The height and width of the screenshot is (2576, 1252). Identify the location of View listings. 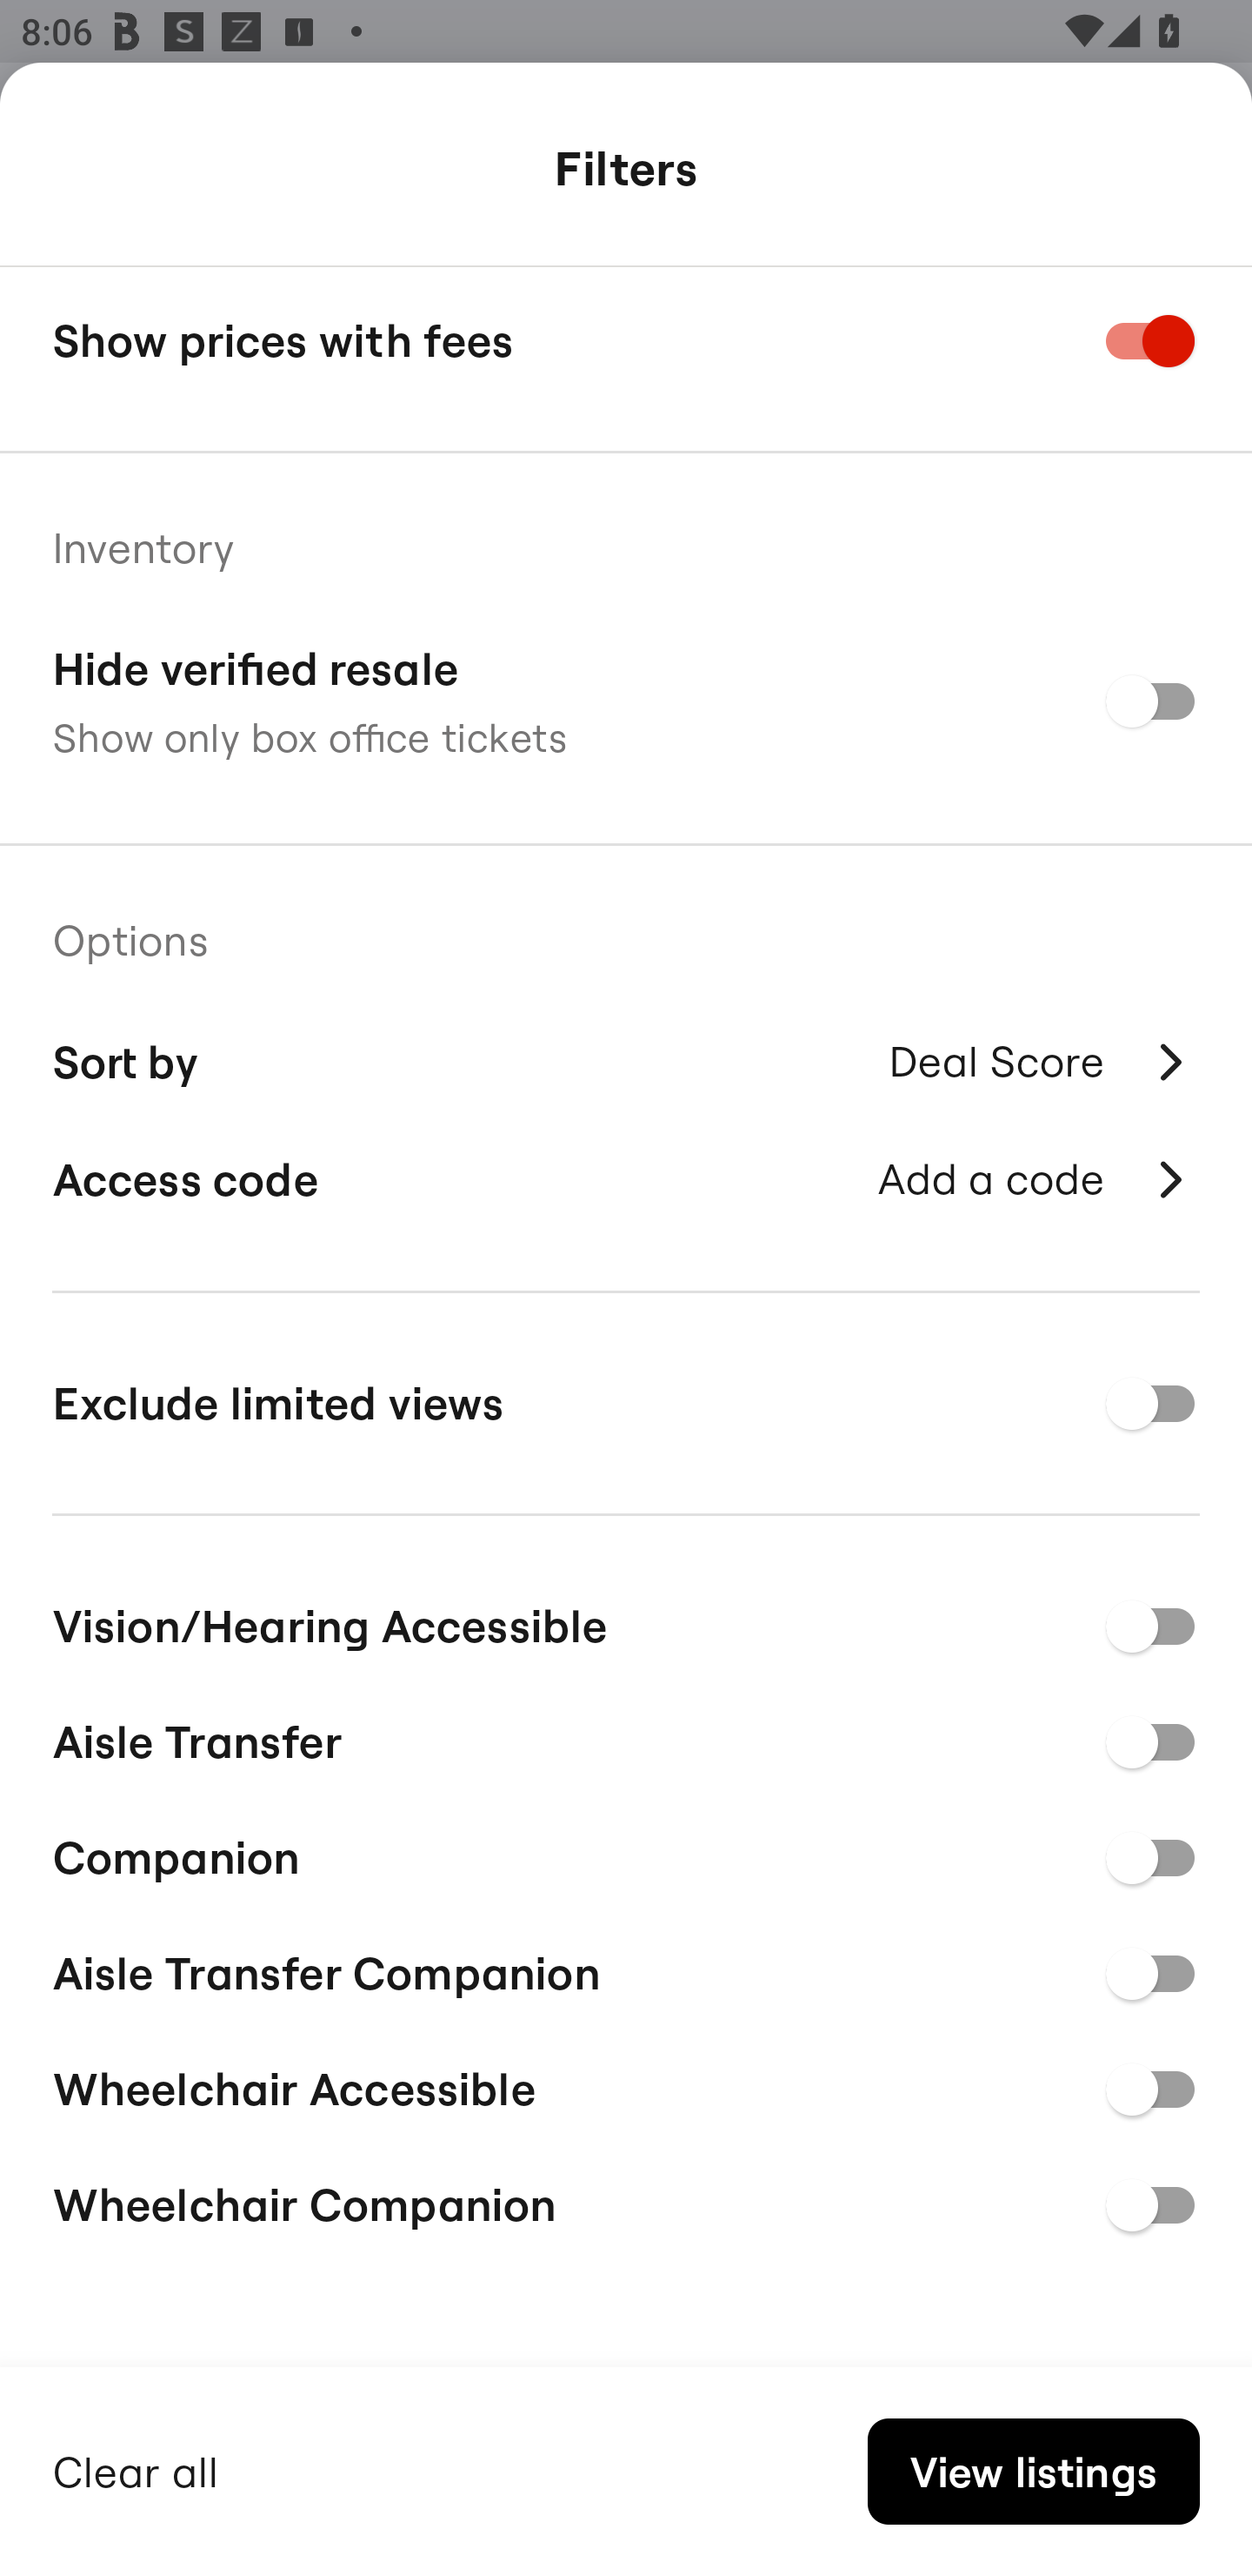
(1033, 2472).